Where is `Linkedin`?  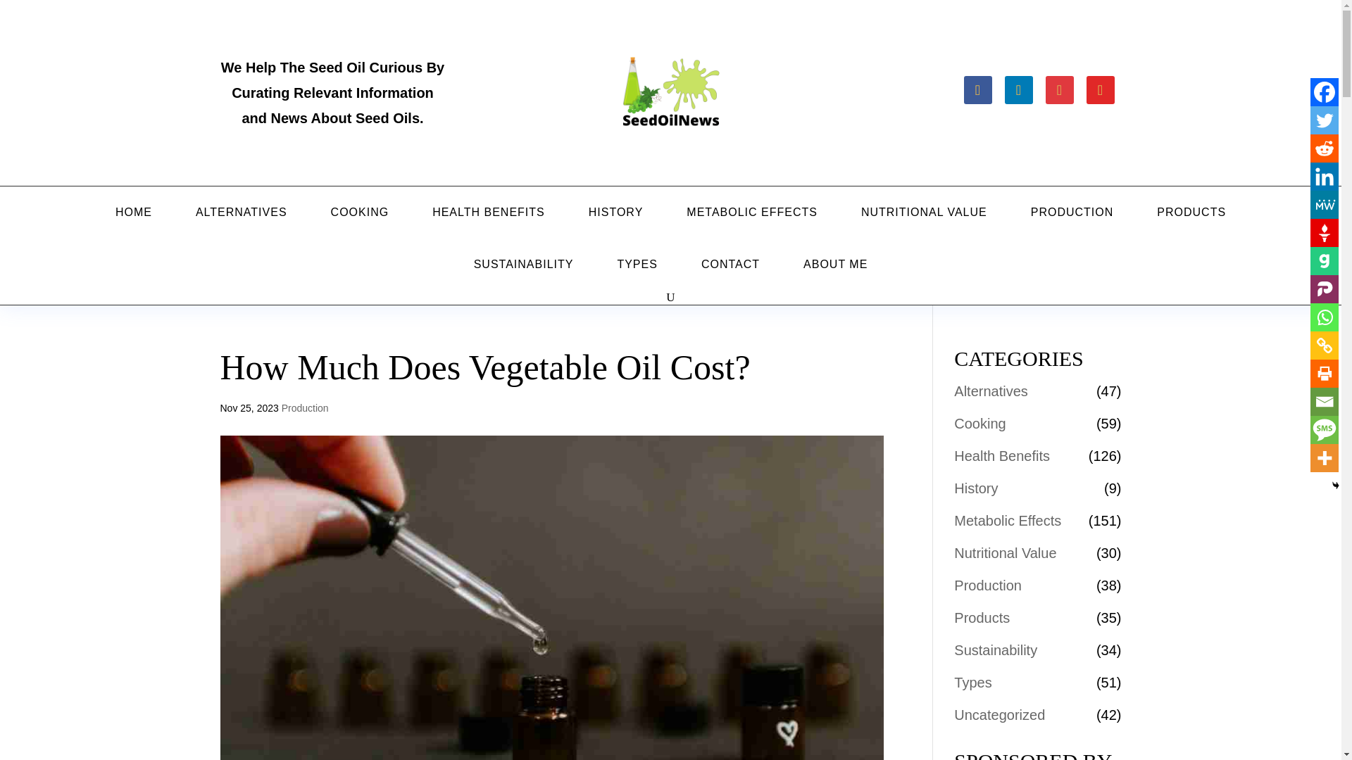 Linkedin is located at coordinates (1324, 177).